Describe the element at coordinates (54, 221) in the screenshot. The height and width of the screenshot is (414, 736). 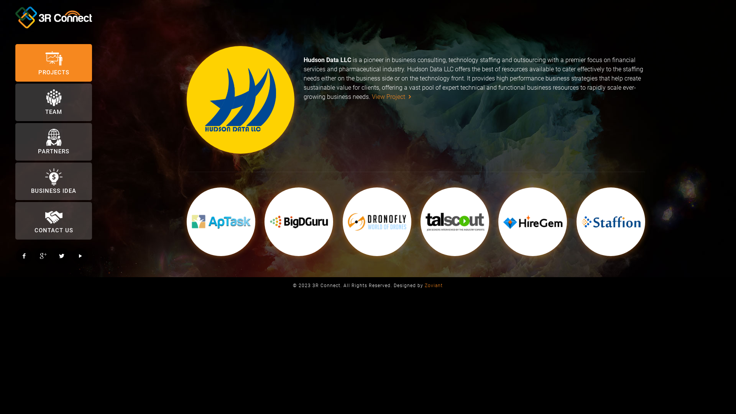
I see `CONTACT US` at that location.